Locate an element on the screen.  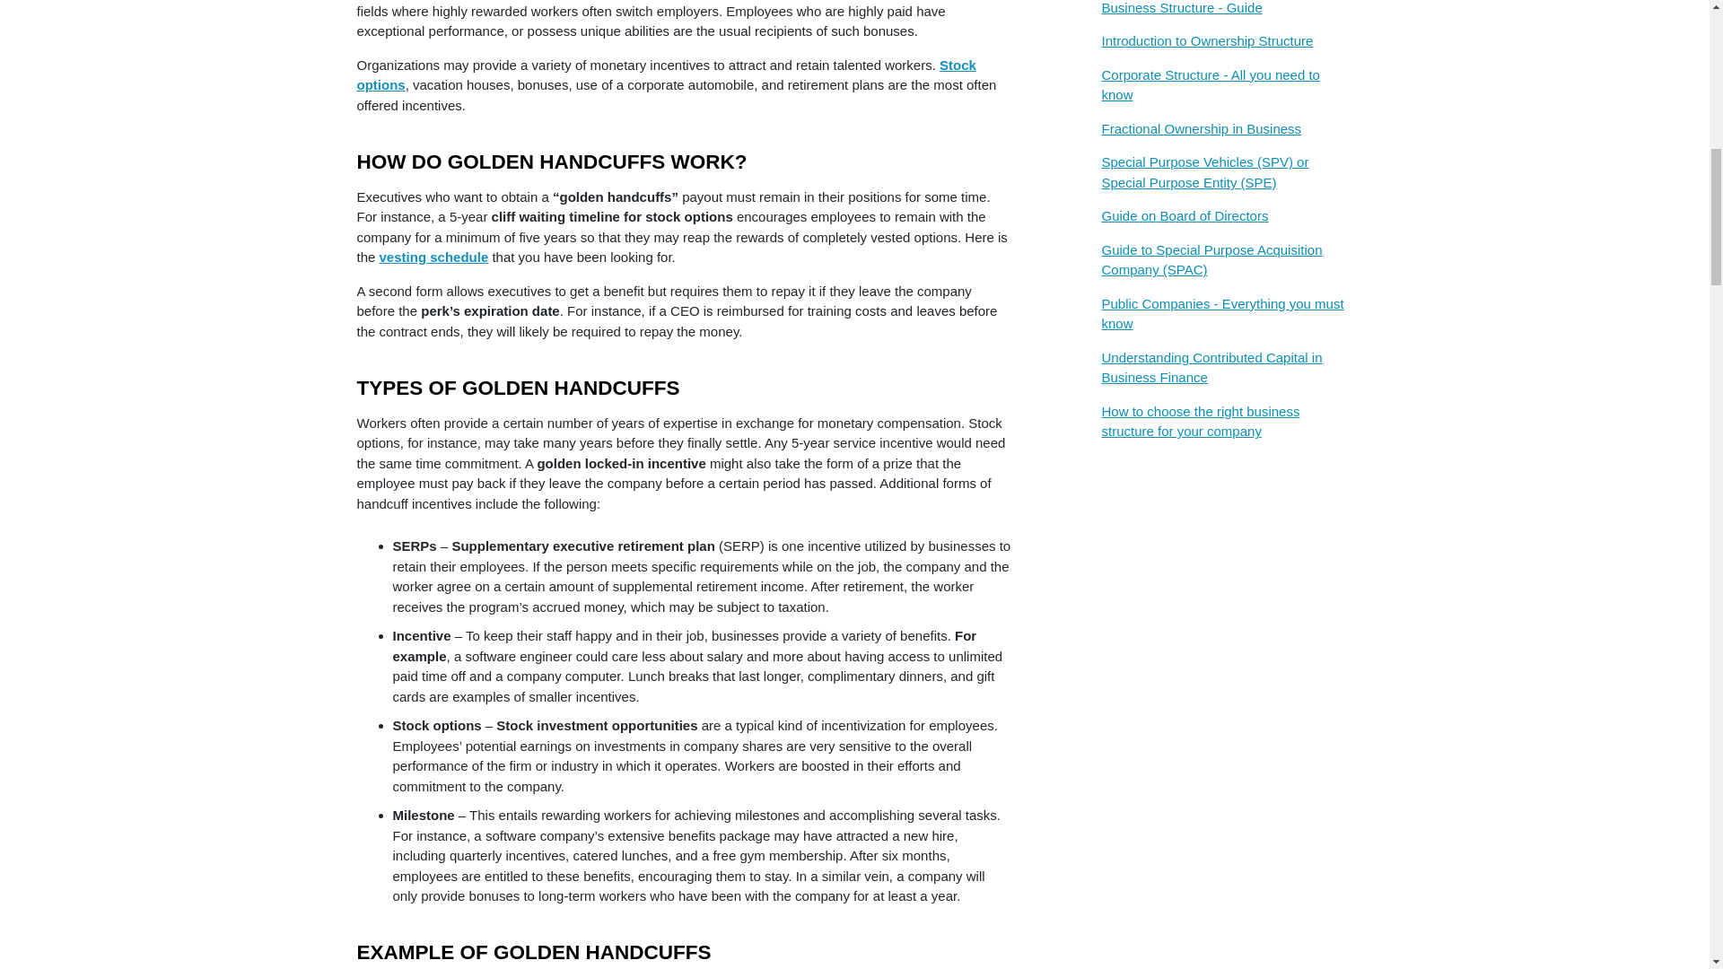
Fractional Ownership in Business is located at coordinates (1226, 135).